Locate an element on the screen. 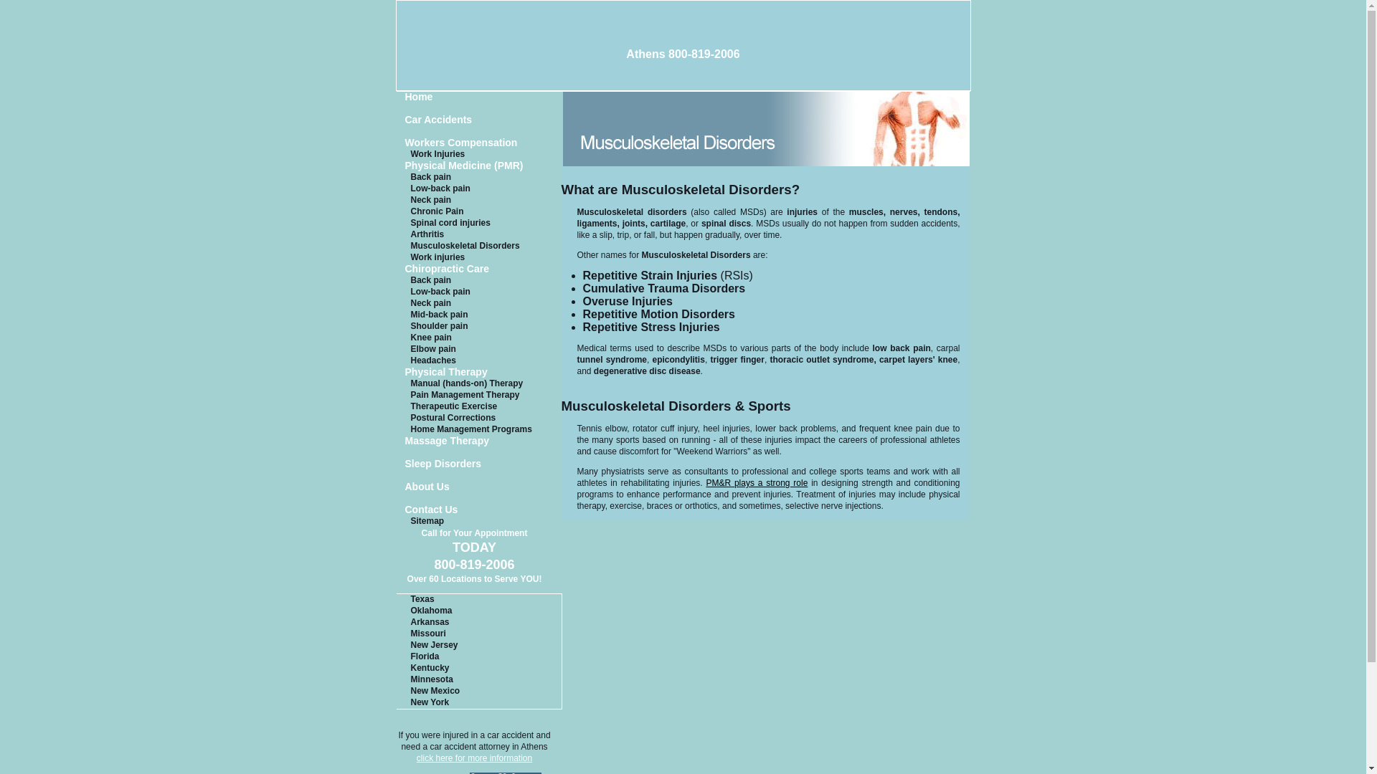 This screenshot has height=774, width=1377. Arthritis is located at coordinates (479, 234).